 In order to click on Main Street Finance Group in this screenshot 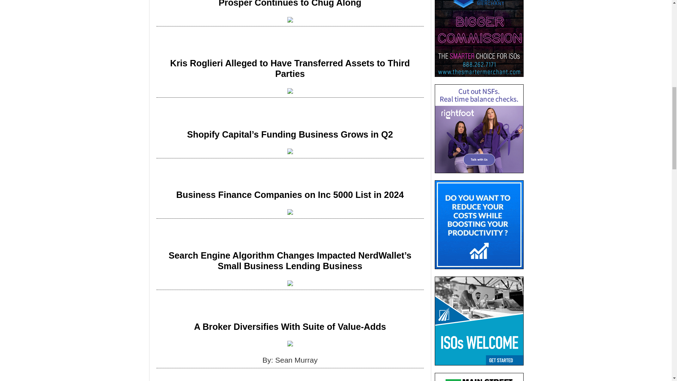, I will do `click(479, 377)`.